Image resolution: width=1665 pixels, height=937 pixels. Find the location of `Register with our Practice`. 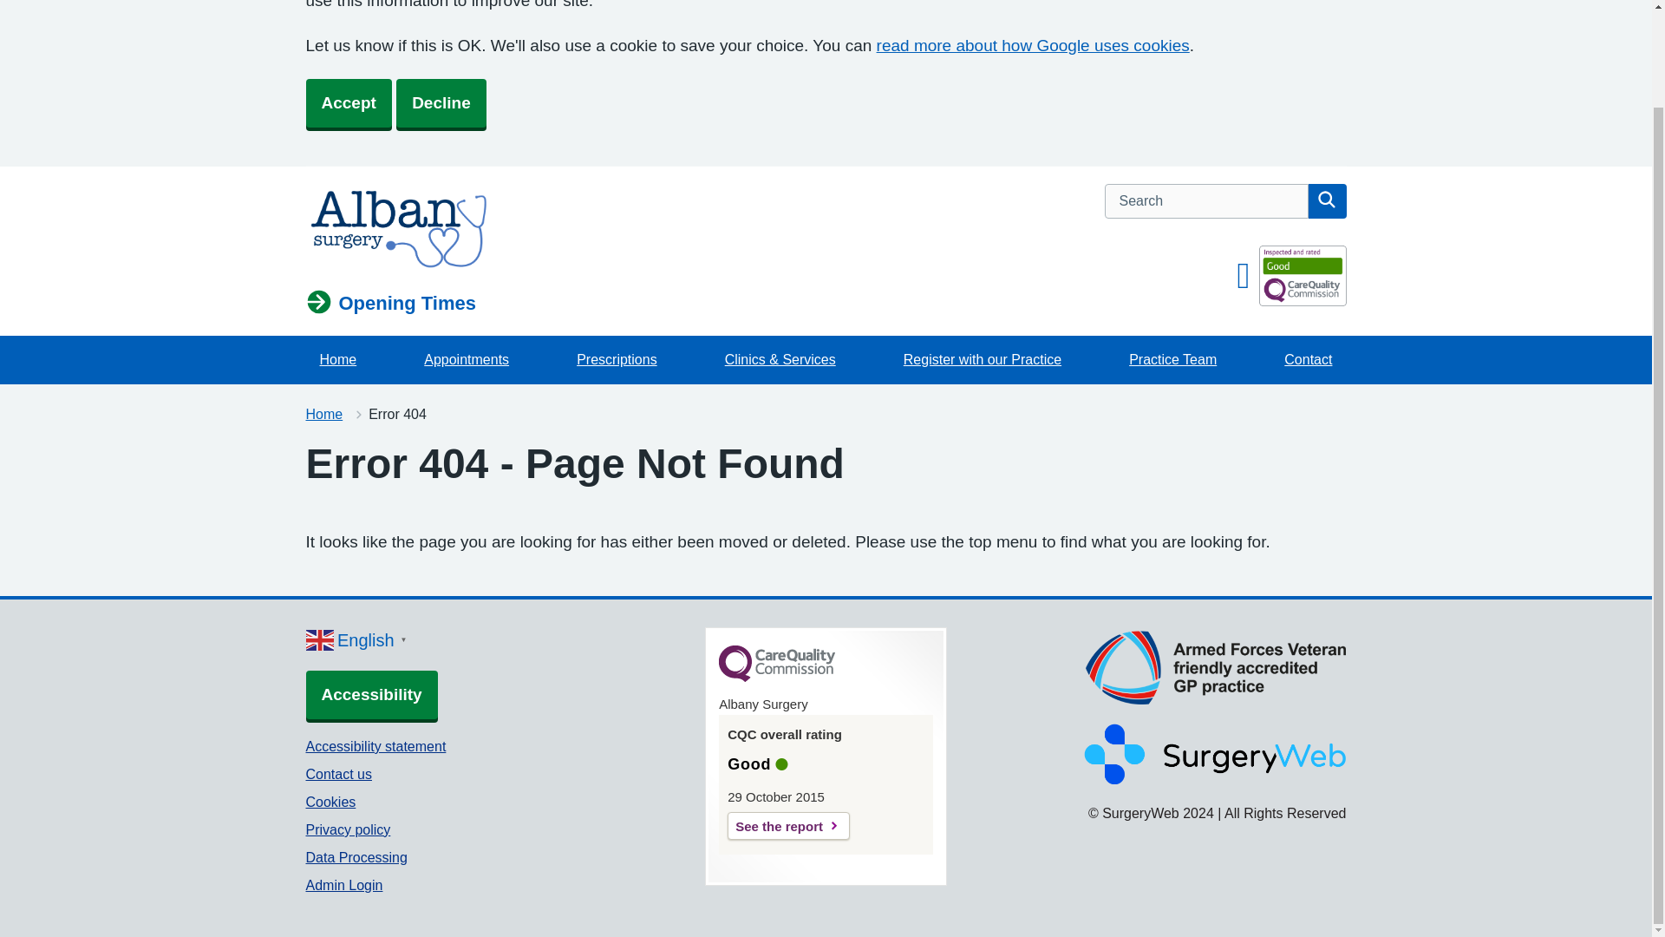

Register with our Practice is located at coordinates (982, 359).